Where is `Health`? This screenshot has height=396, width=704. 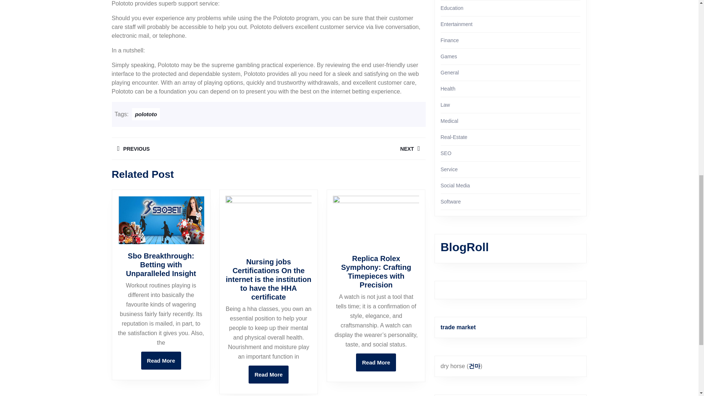
Health is located at coordinates (450, 40).